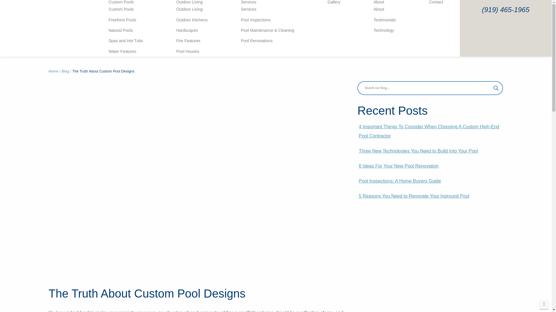  What do you see at coordinates (268, 2) in the screenshot?
I see `Services` at bounding box center [268, 2].